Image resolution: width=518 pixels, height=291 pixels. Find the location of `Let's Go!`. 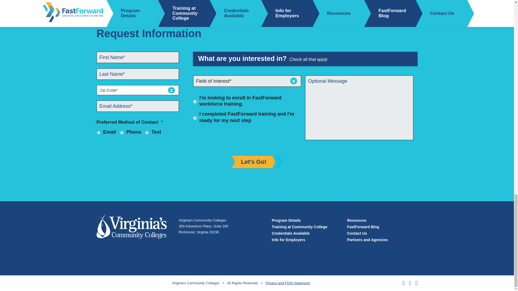

Let's Go! is located at coordinates (254, 162).